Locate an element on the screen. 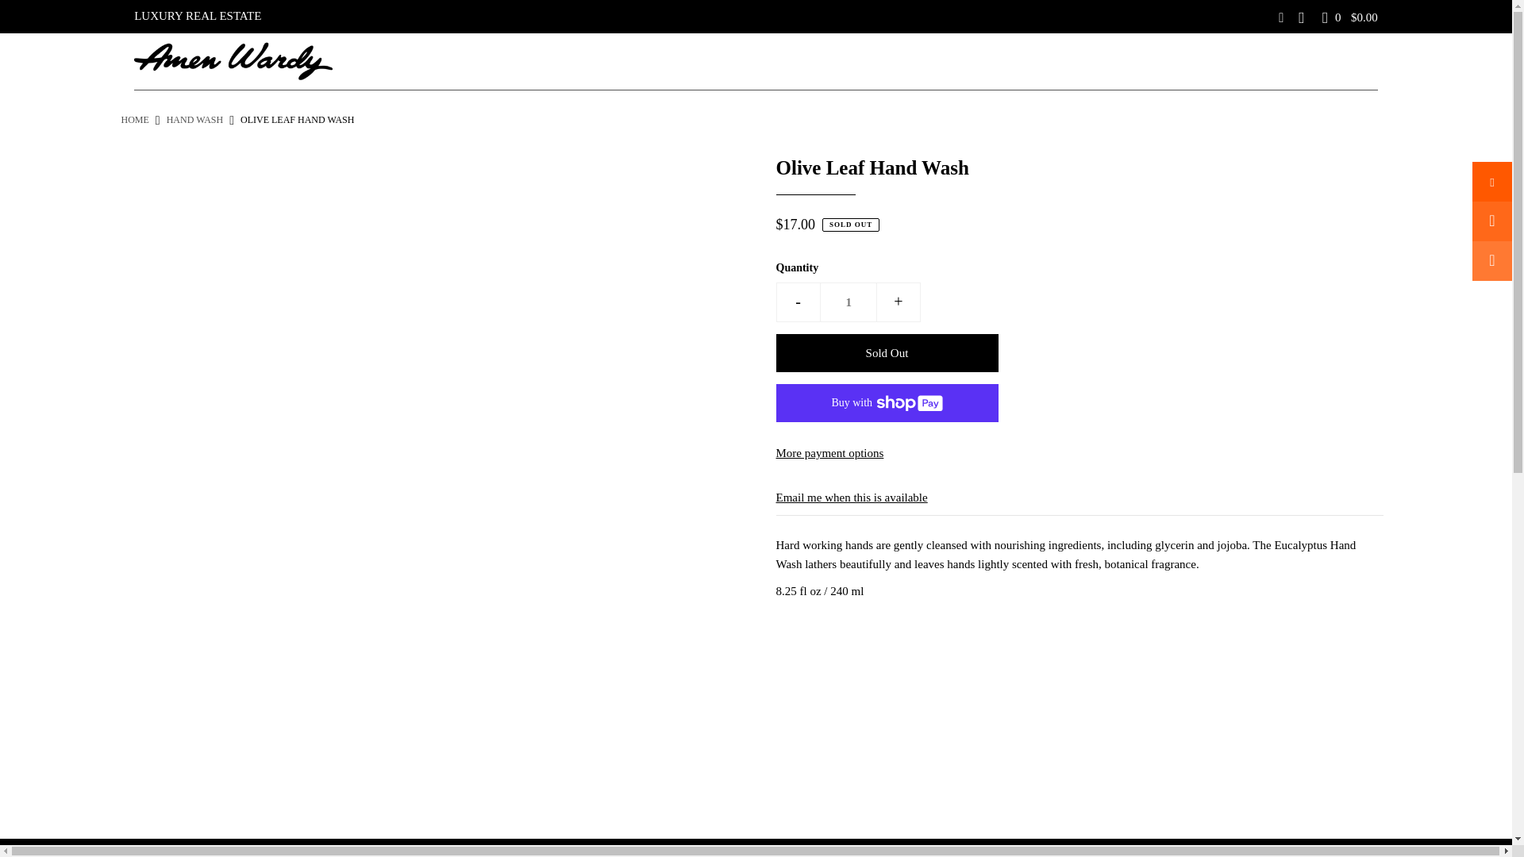 This screenshot has width=1524, height=857. Share on Pinterest is located at coordinates (1491, 260).